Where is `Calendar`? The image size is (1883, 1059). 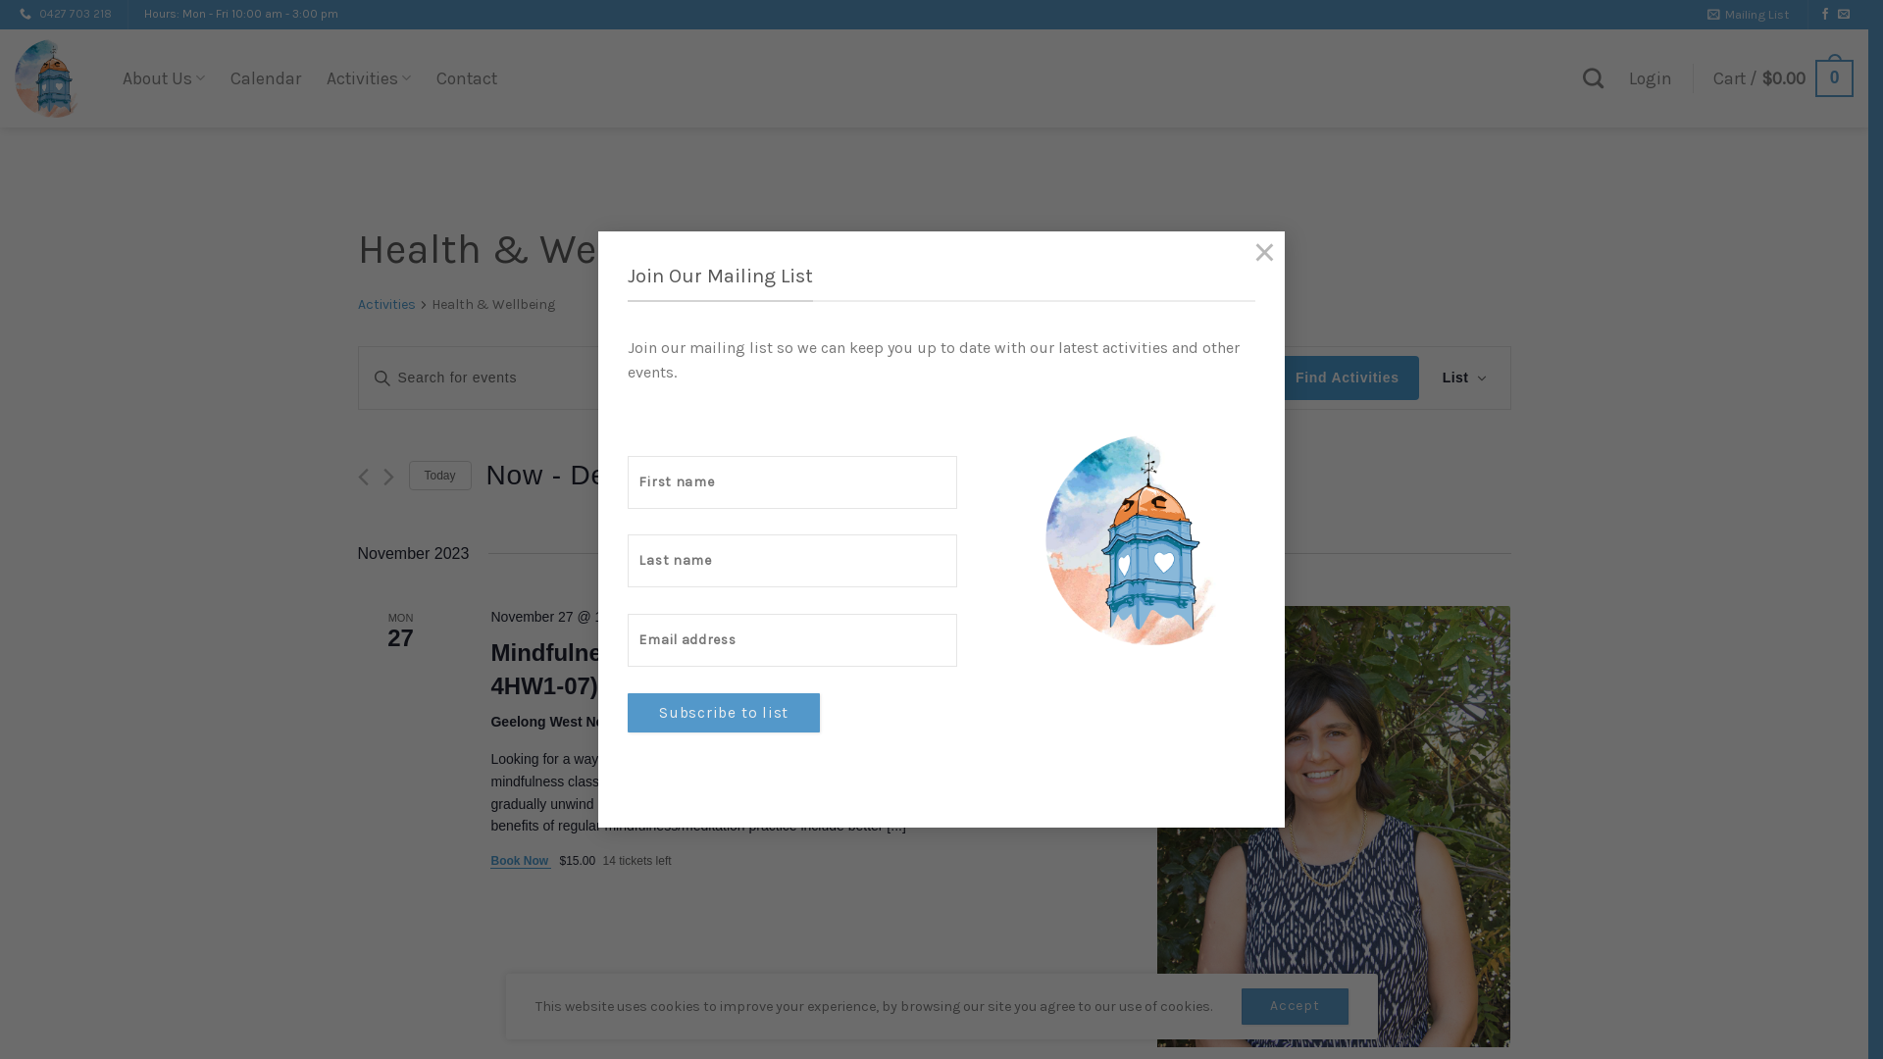
Calendar is located at coordinates (266, 78).